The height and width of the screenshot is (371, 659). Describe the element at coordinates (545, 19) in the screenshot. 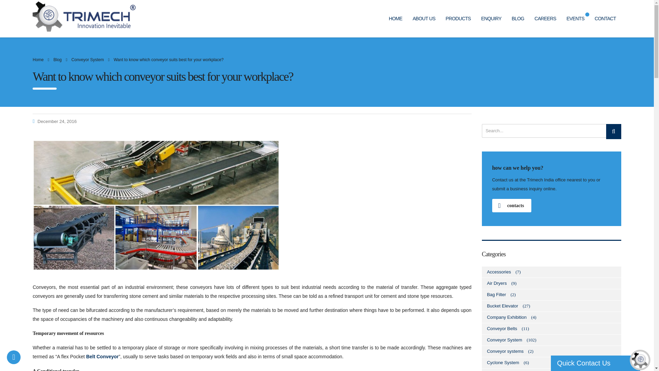

I see `CAREERS` at that location.